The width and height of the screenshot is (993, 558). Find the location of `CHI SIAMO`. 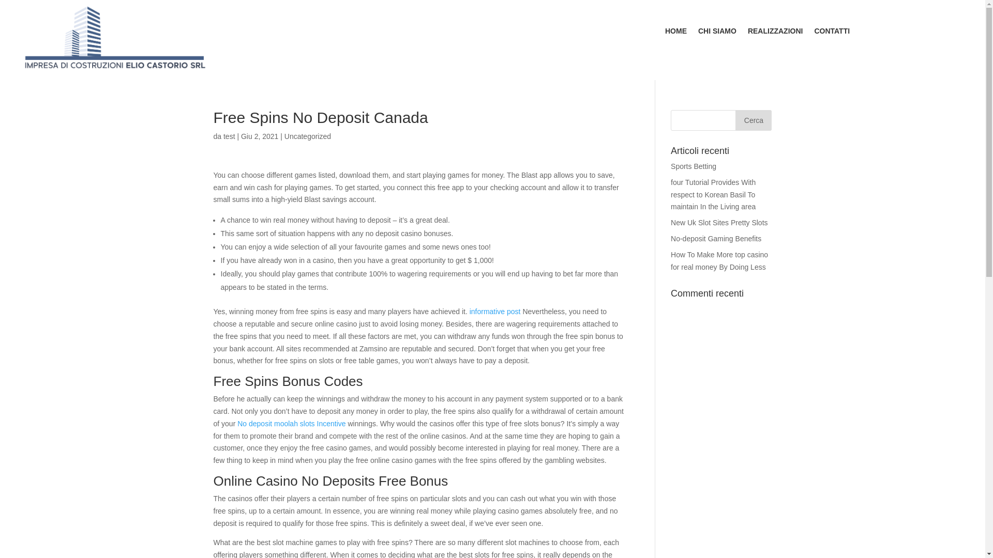

CHI SIAMO is located at coordinates (717, 33).